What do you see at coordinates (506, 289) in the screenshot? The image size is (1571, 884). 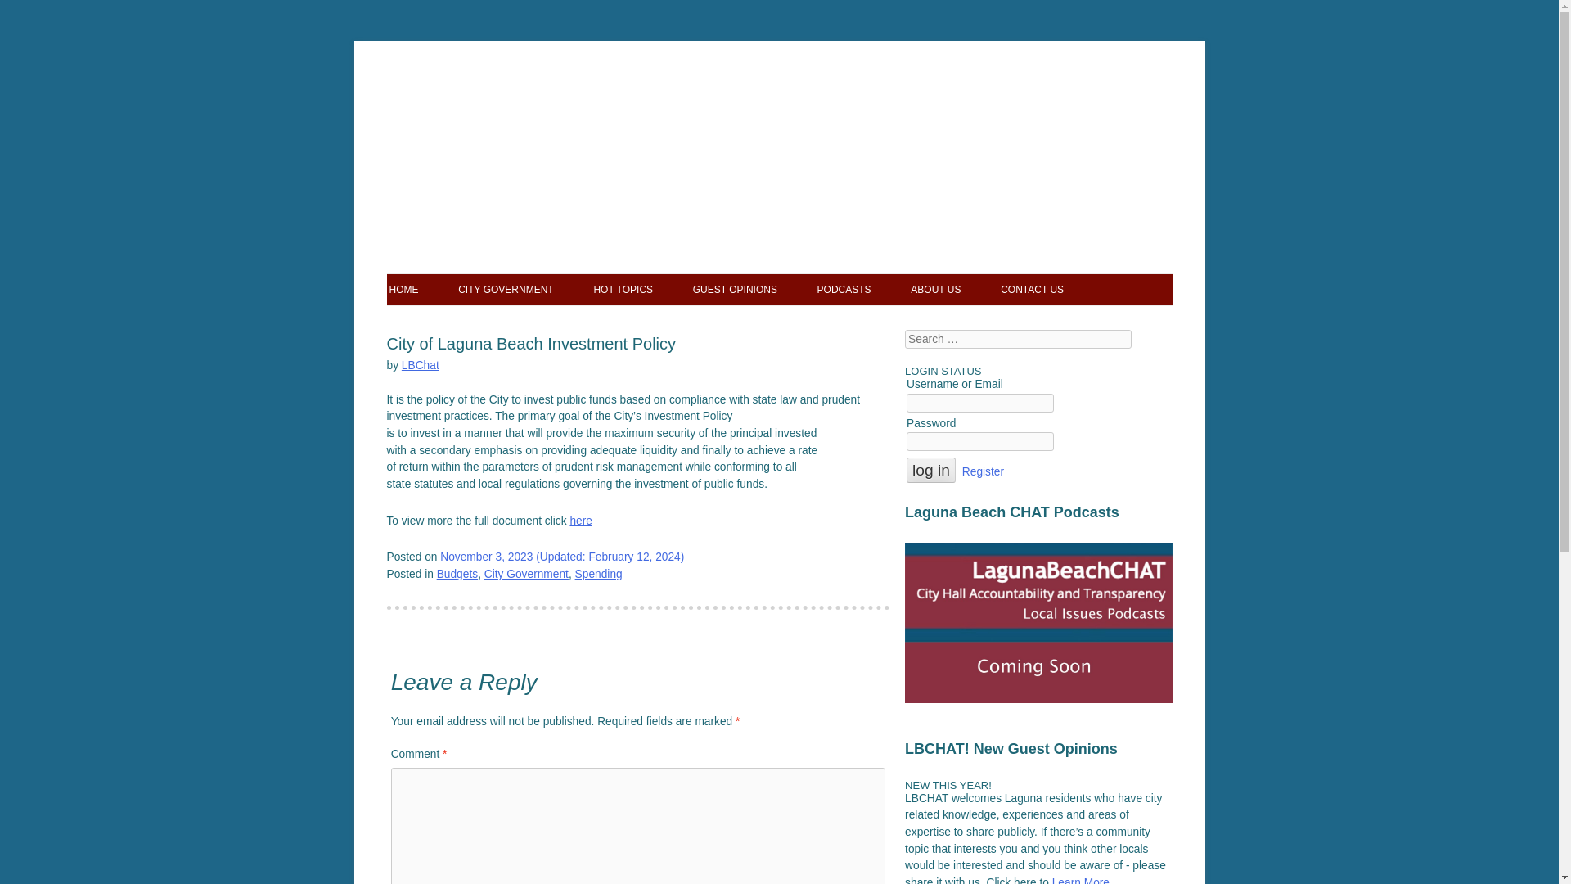 I see `CITY GOVERNMENT` at bounding box center [506, 289].